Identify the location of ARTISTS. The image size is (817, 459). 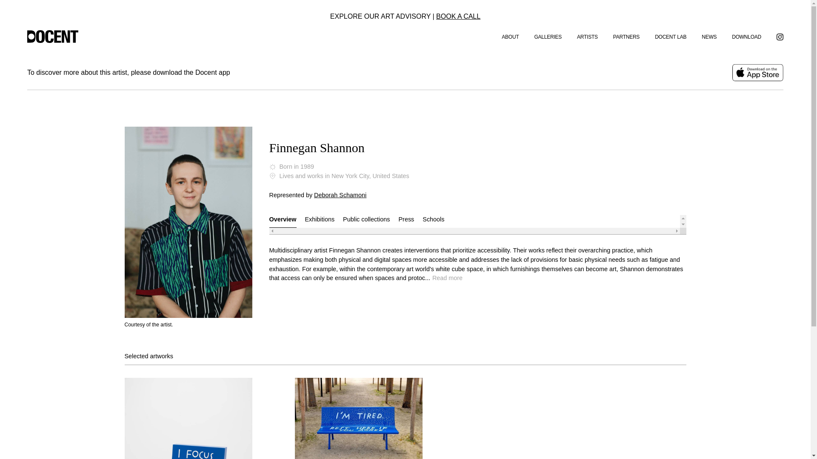
(587, 37).